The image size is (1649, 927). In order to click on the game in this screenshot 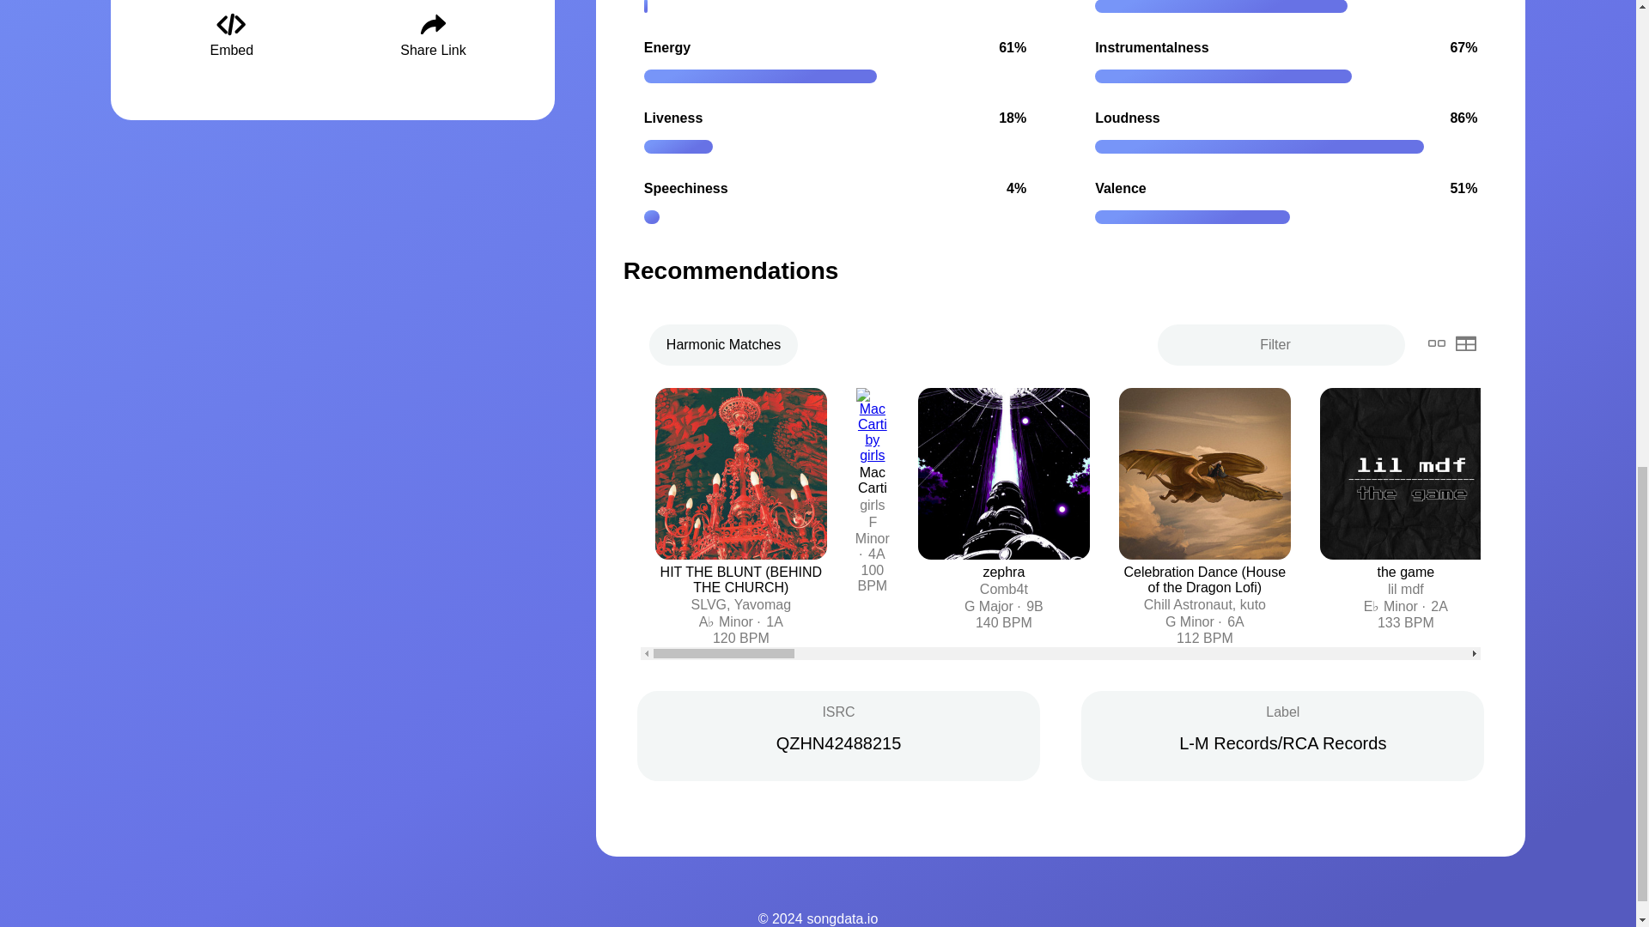, I will do `click(1405, 572)`.